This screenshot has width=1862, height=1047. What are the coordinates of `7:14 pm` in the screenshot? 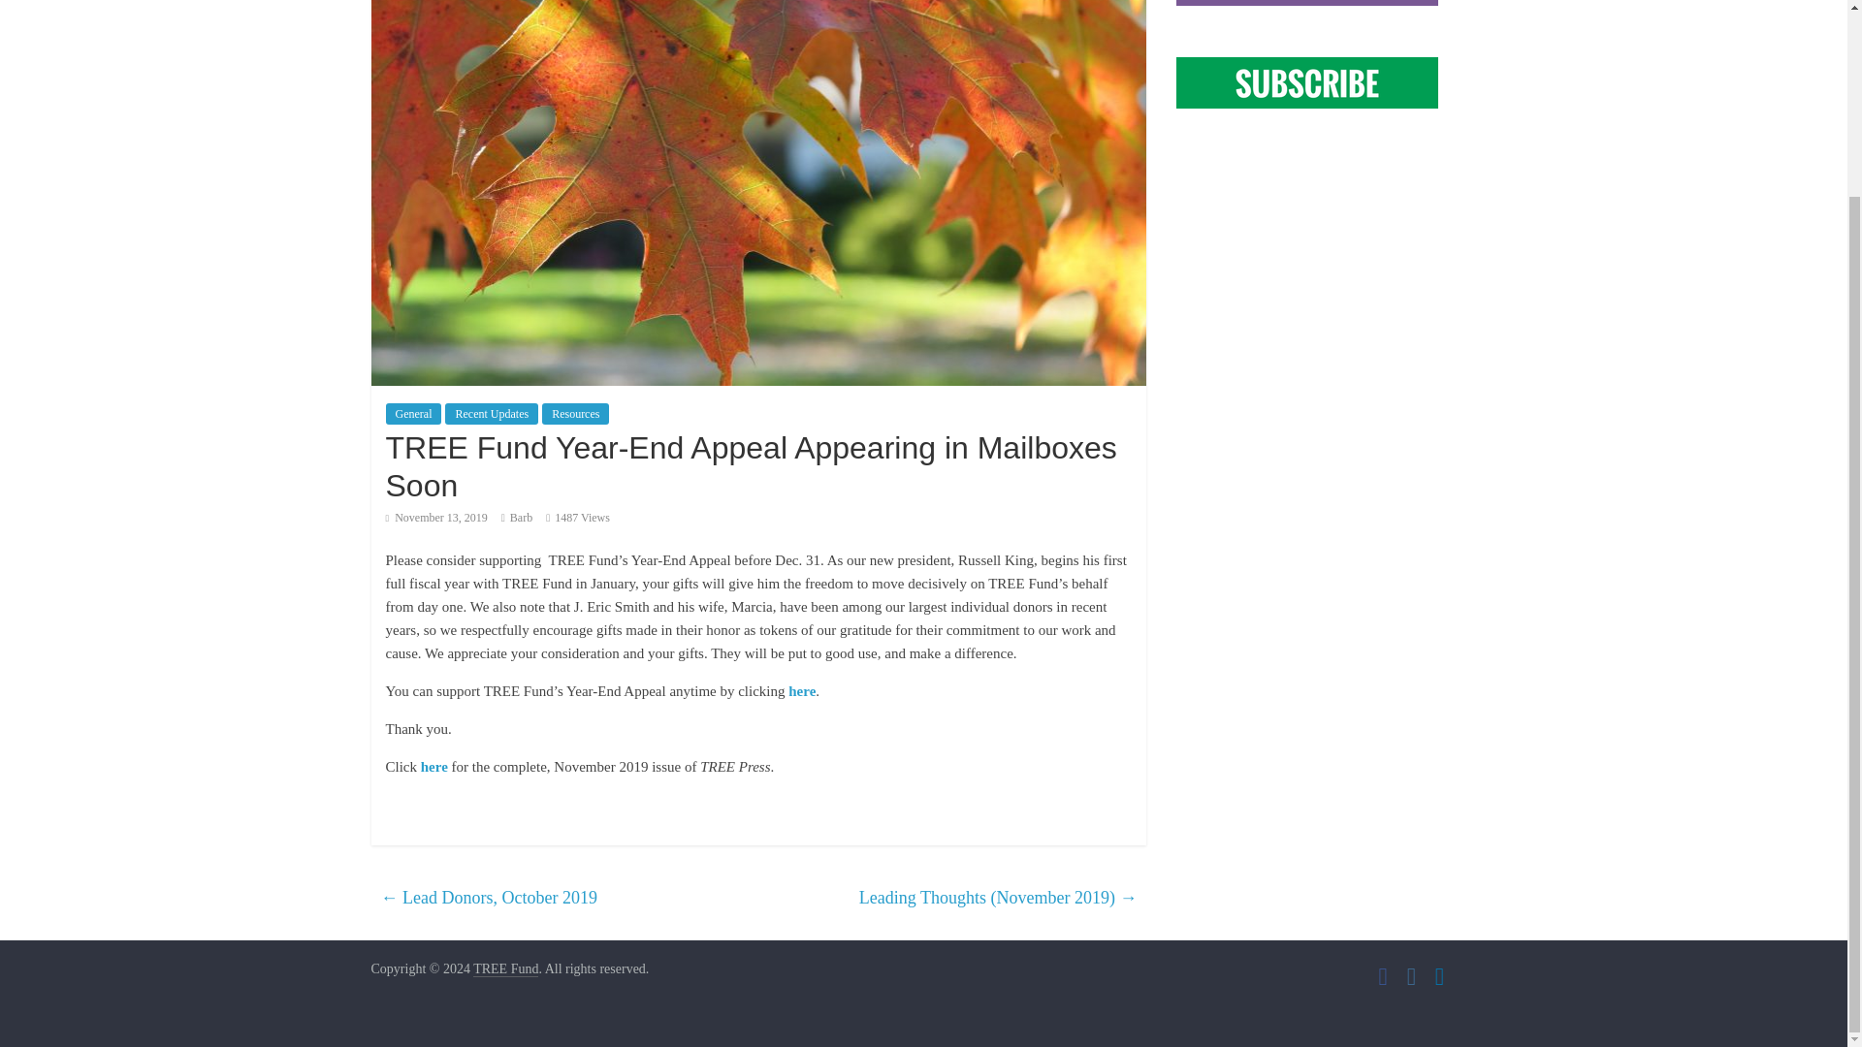 It's located at (436, 518).